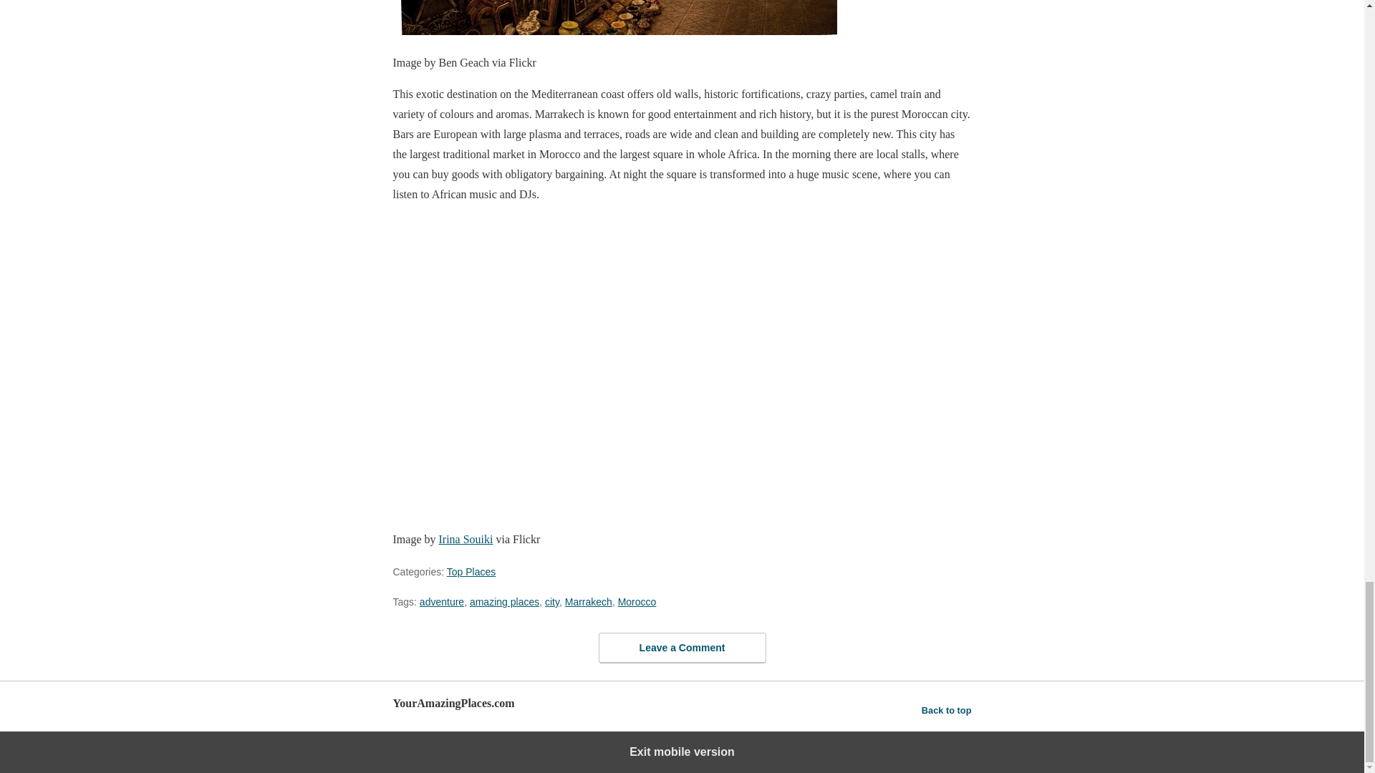 The image size is (1375, 773). Describe the element at coordinates (465, 540) in the screenshot. I see `Irina Souiki` at that location.